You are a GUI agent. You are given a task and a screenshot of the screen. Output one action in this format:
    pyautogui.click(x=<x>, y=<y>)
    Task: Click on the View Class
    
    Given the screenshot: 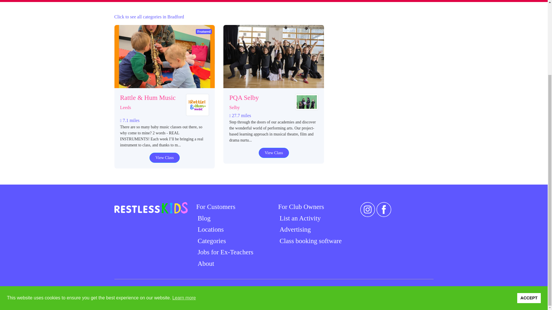 What is the action you would take?
    pyautogui.click(x=274, y=153)
    